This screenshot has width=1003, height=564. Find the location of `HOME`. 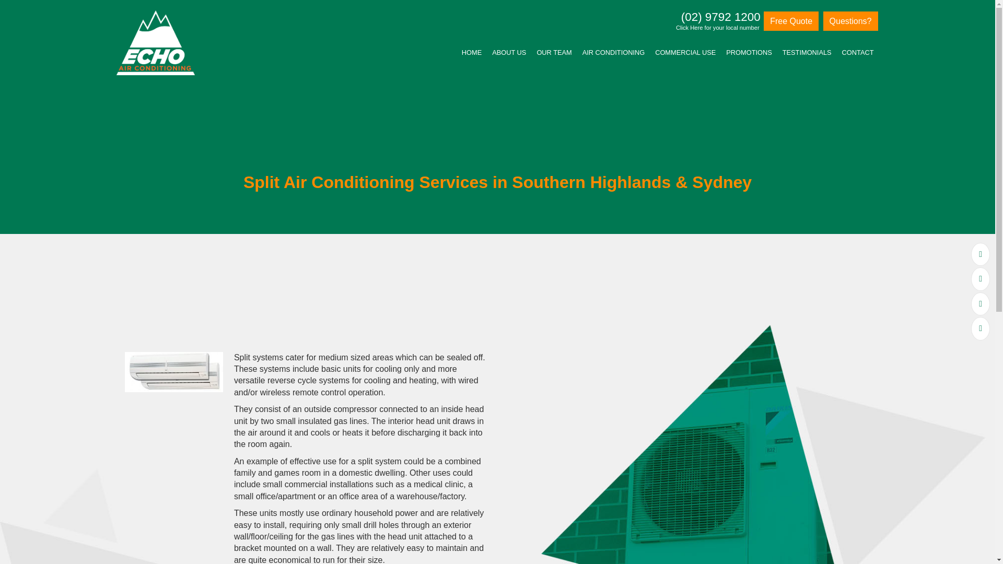

HOME is located at coordinates (471, 53).